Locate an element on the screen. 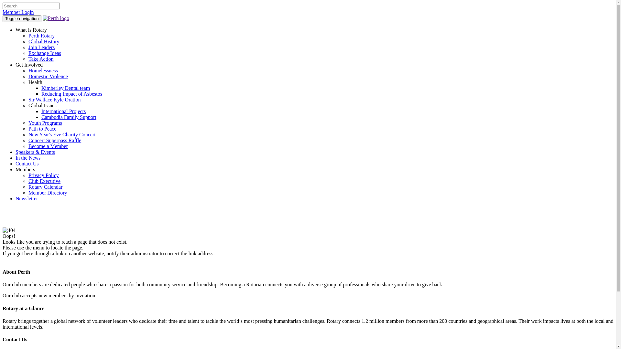 The image size is (621, 349). Reducing Impact of Asbestos is located at coordinates (72, 94).